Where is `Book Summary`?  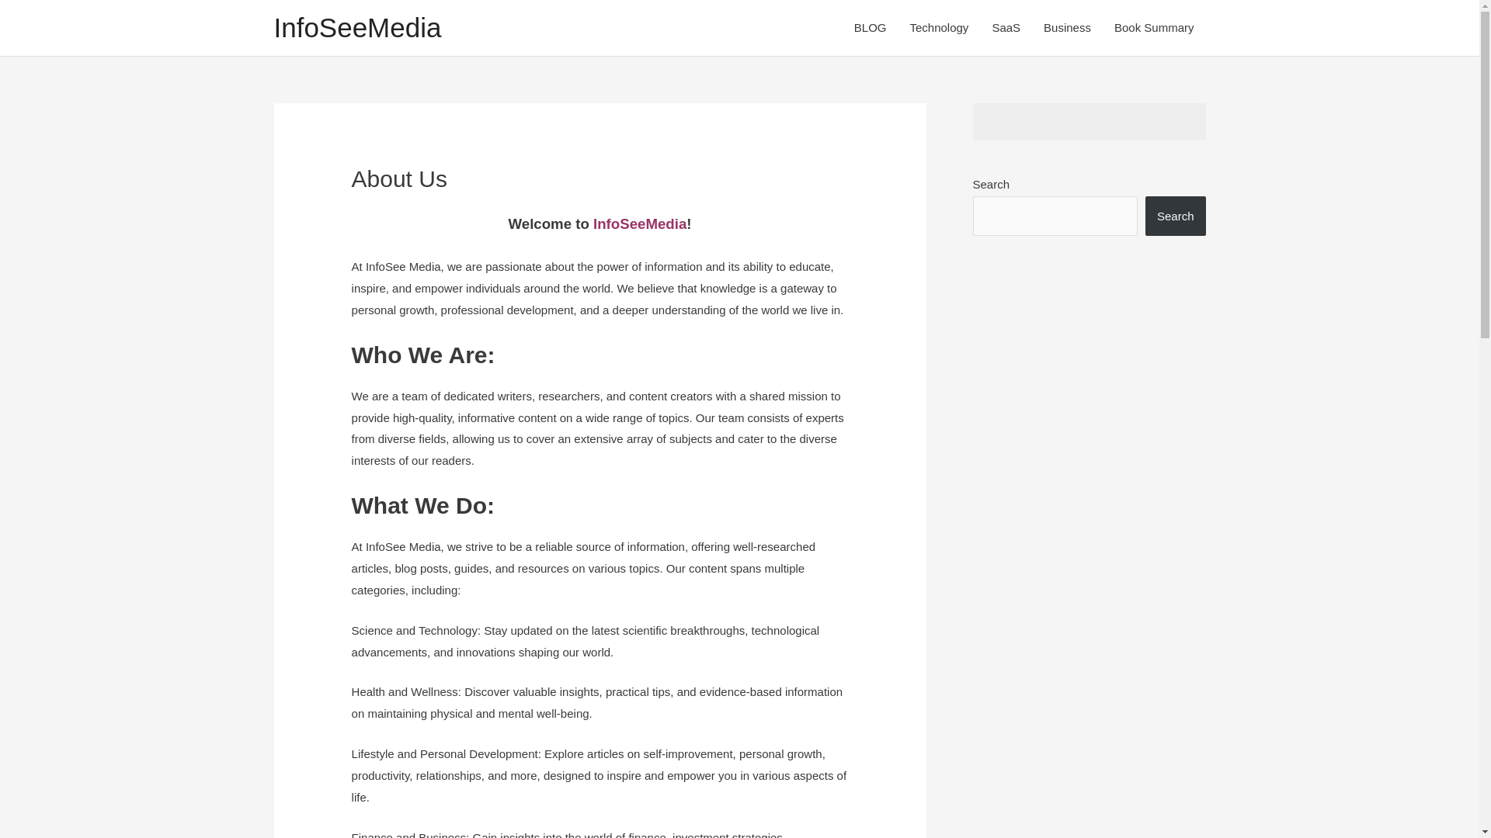
Book Summary is located at coordinates (1154, 28).